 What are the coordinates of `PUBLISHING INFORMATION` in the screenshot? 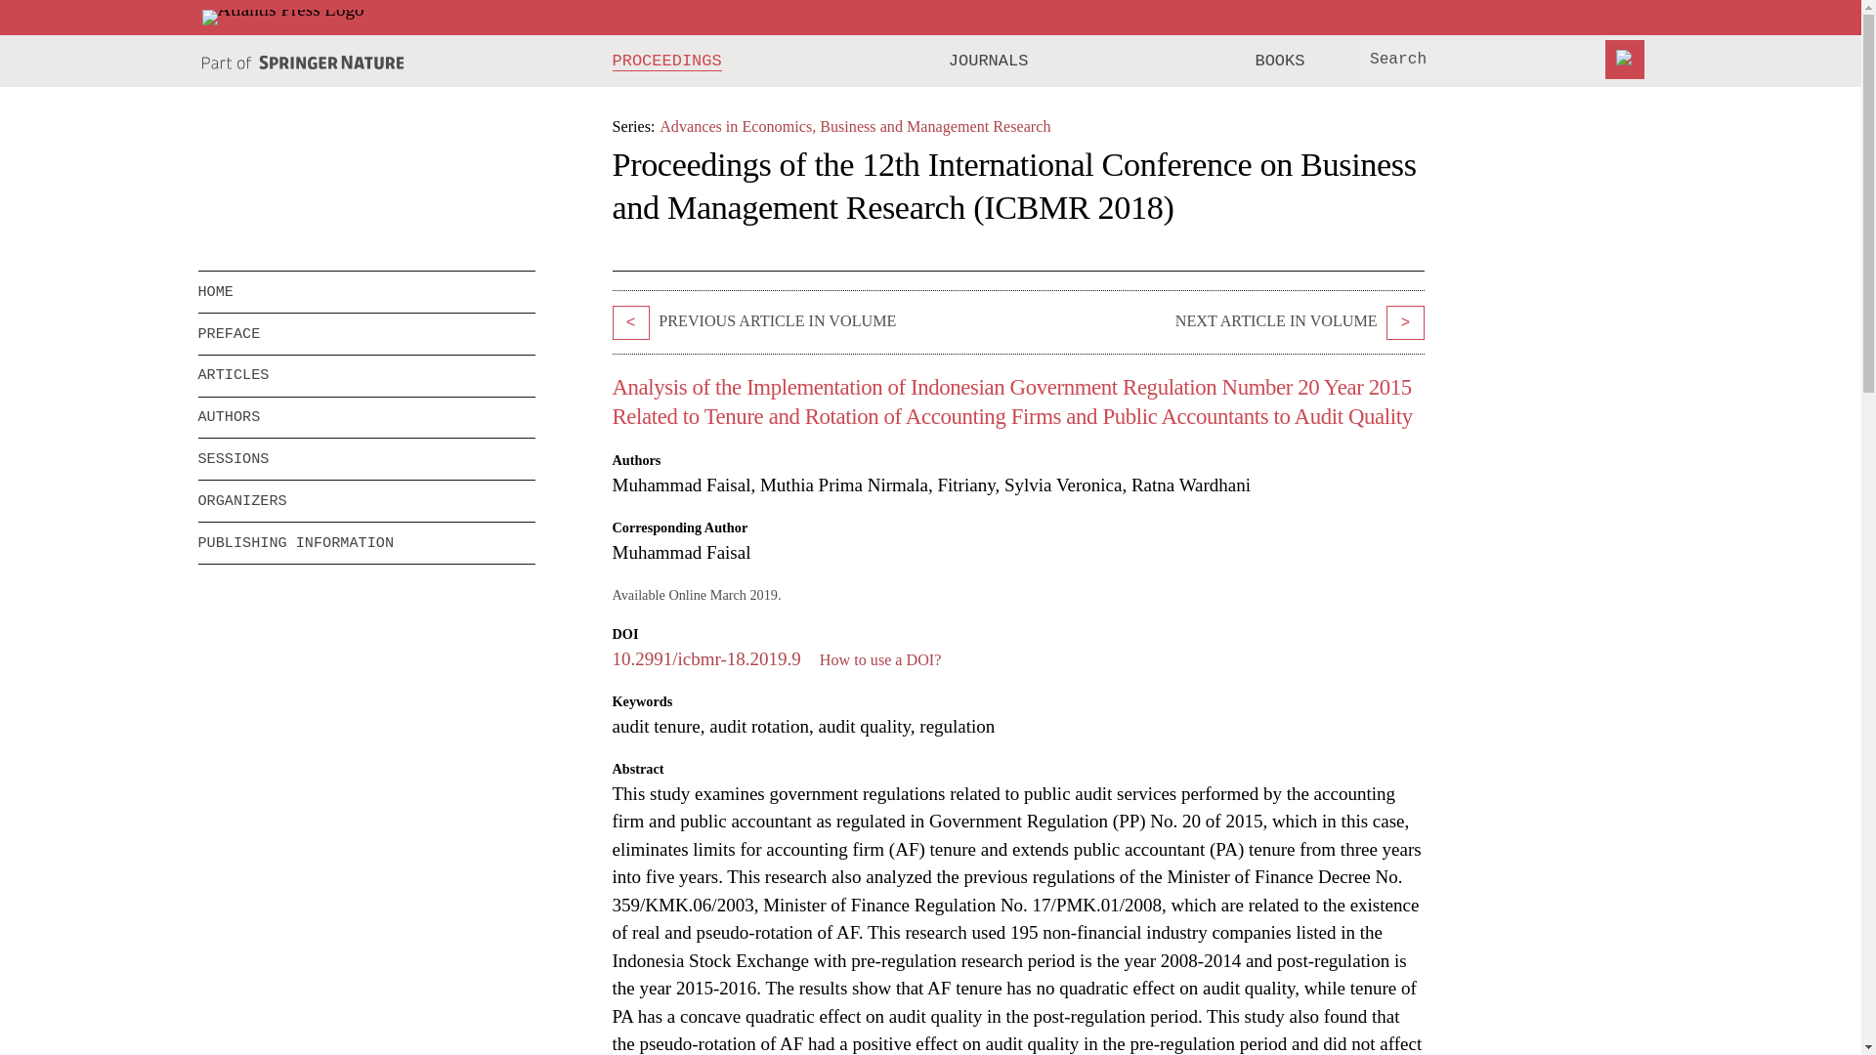 It's located at (365, 542).